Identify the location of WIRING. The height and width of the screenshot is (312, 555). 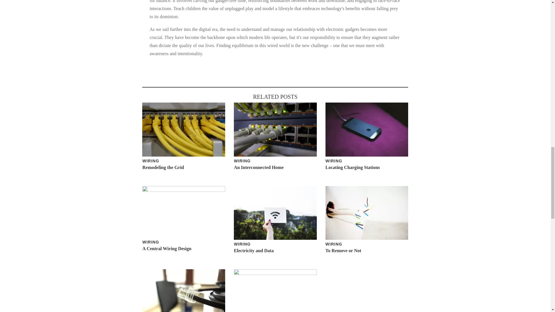
(334, 244).